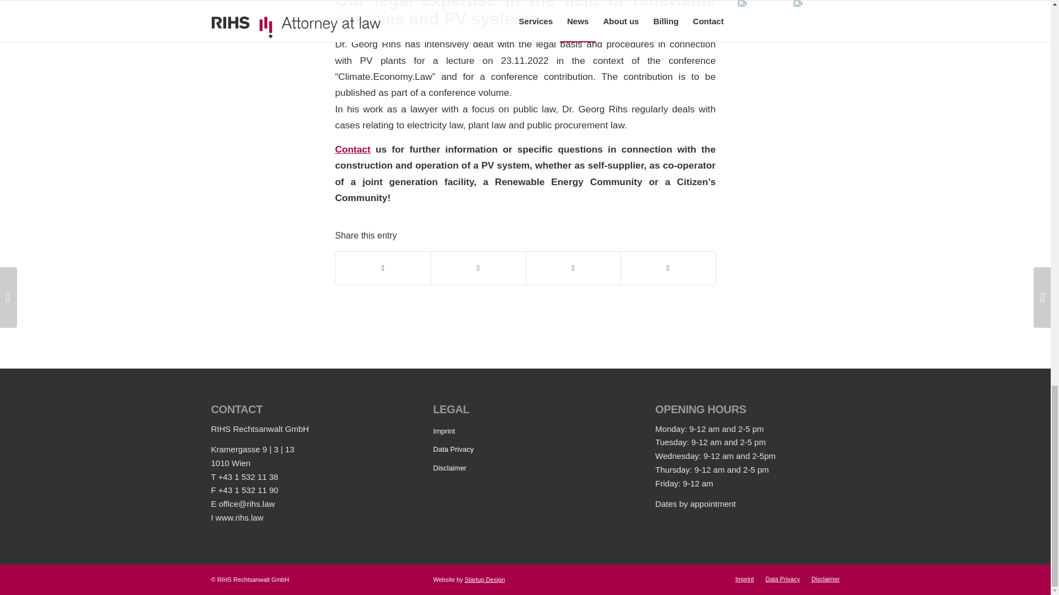 The width and height of the screenshot is (1059, 595). Describe the element at coordinates (525, 450) in the screenshot. I see `Data Privacy` at that location.